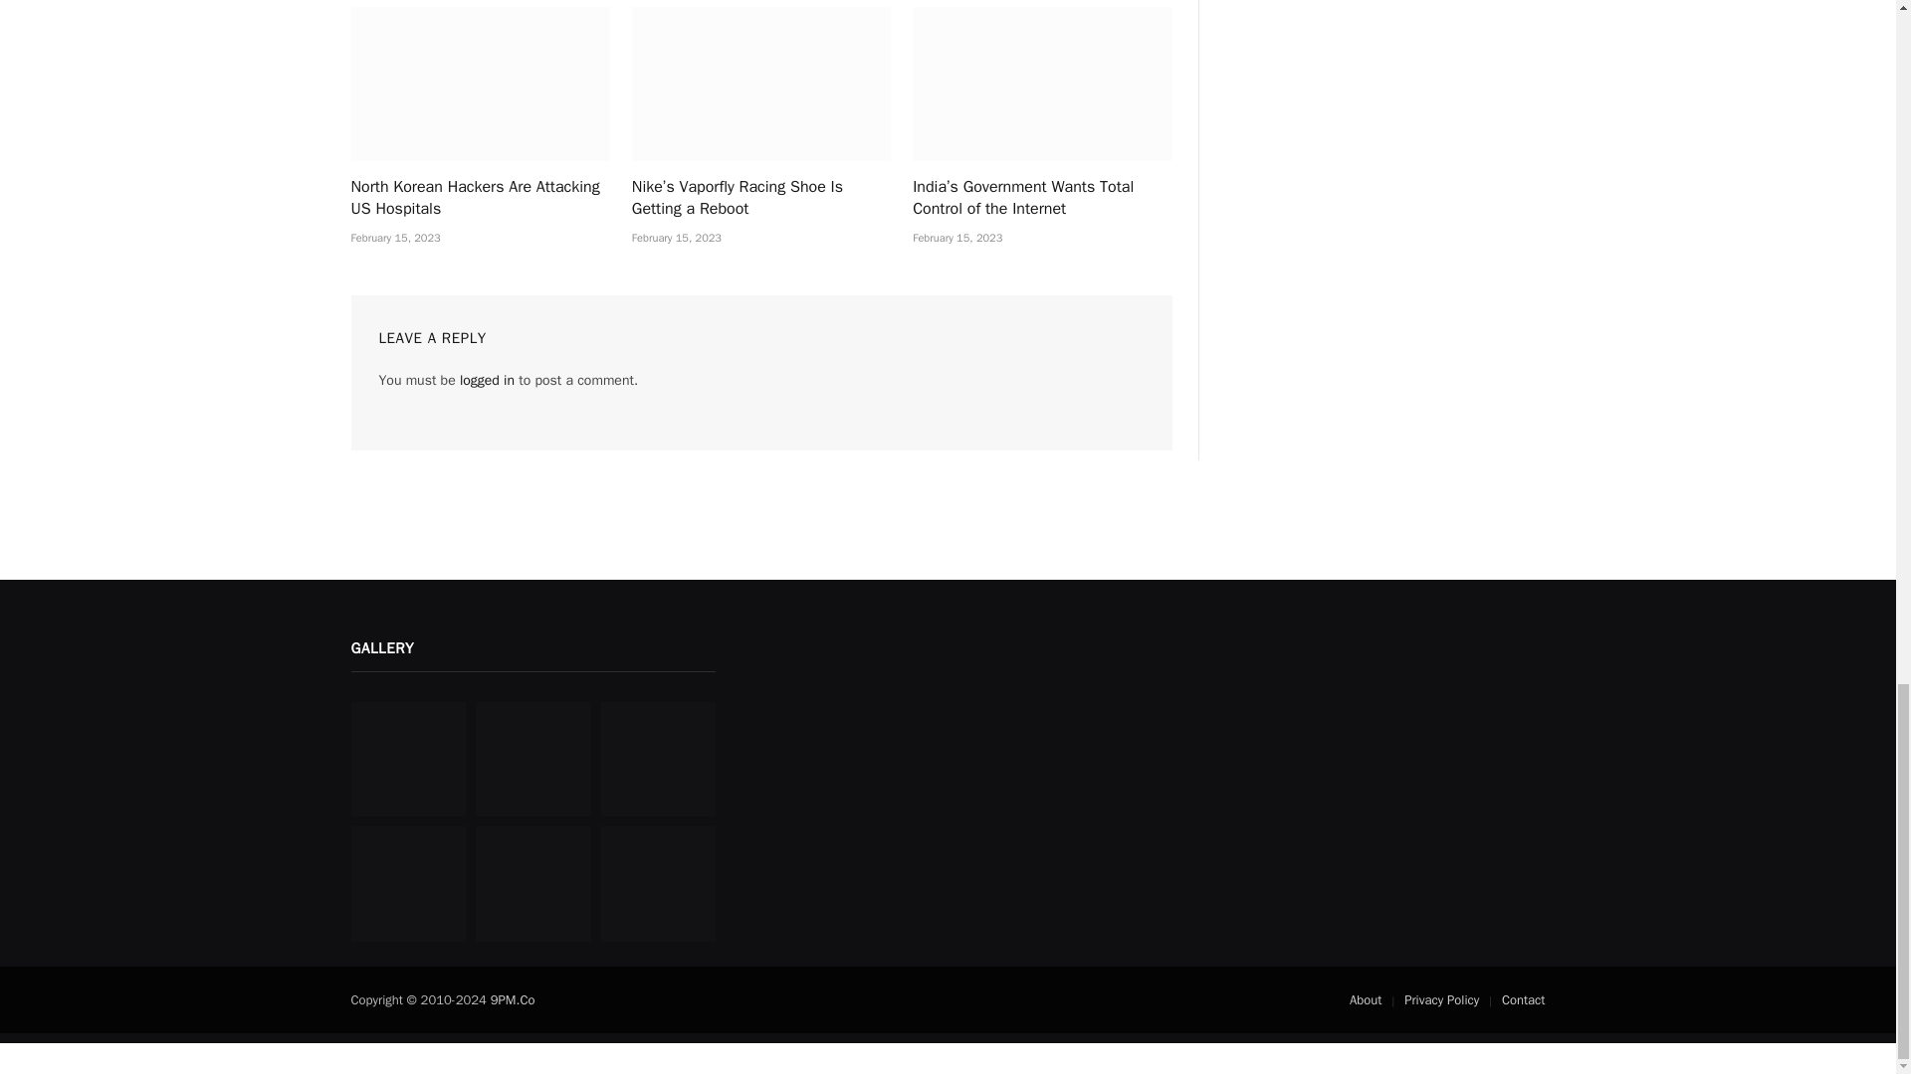 Image resolution: width=1911 pixels, height=1074 pixels. Describe the element at coordinates (480, 84) in the screenshot. I see `North Korean Hackers Are Attacking US Hospitals` at that location.